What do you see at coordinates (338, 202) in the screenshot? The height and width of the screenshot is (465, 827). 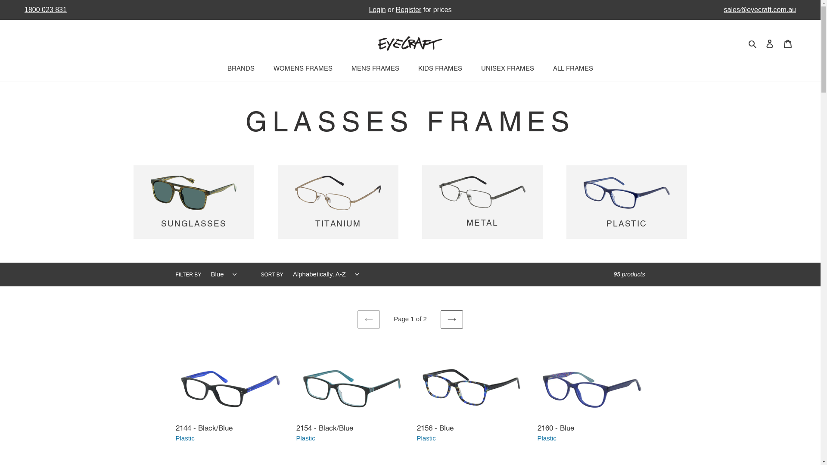 I see `TITANIUM` at bounding box center [338, 202].